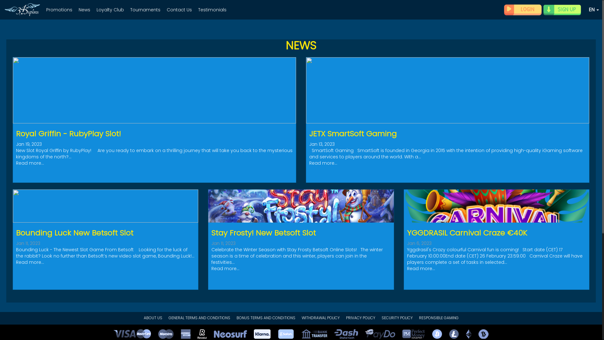  I want to click on GENERAL TERMS AND CONDITIONS, so click(199, 318).